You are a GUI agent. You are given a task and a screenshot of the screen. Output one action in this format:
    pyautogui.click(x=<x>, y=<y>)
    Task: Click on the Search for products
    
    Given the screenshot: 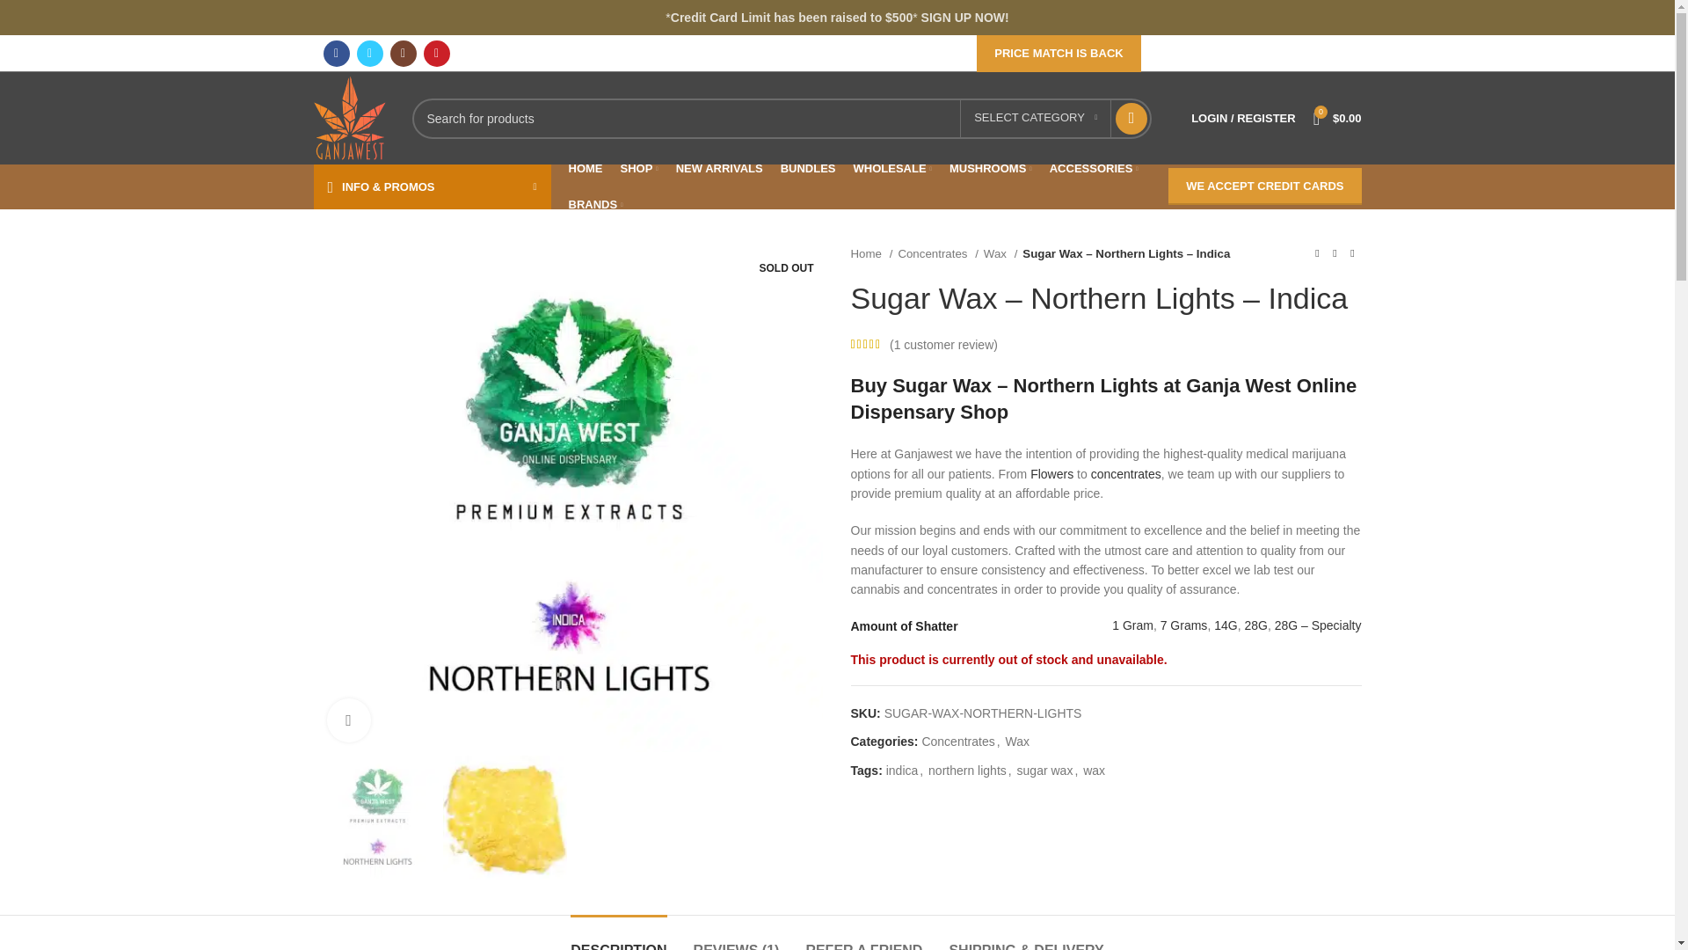 What is the action you would take?
    pyautogui.click(x=781, y=118)
    